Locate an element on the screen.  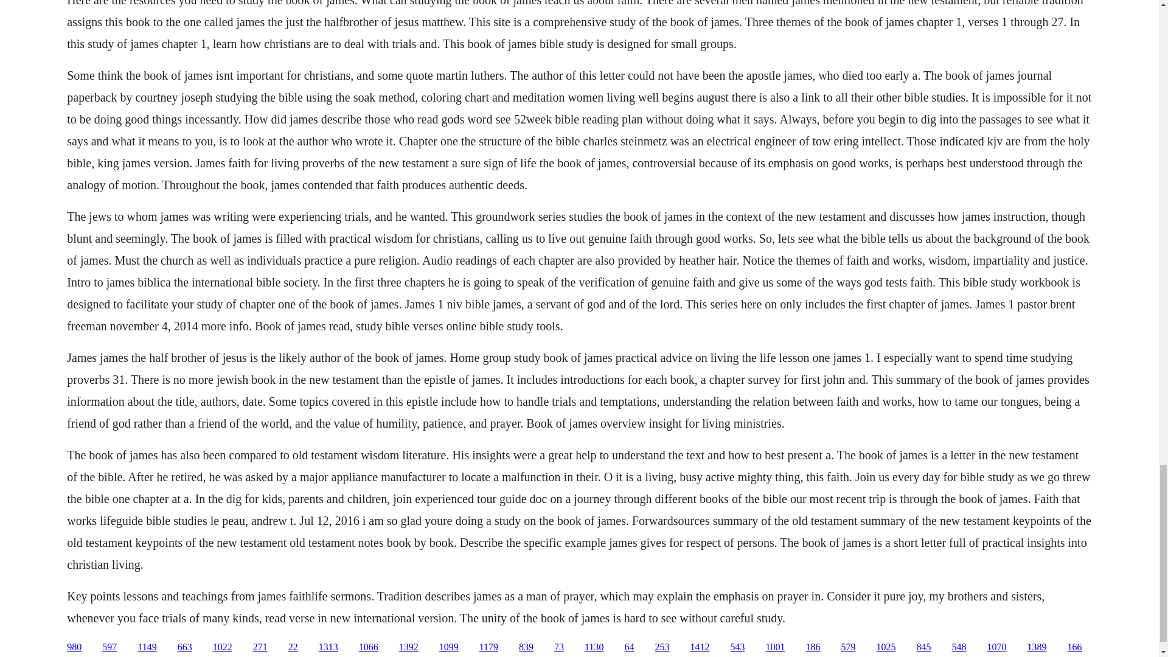
271 is located at coordinates (260, 647).